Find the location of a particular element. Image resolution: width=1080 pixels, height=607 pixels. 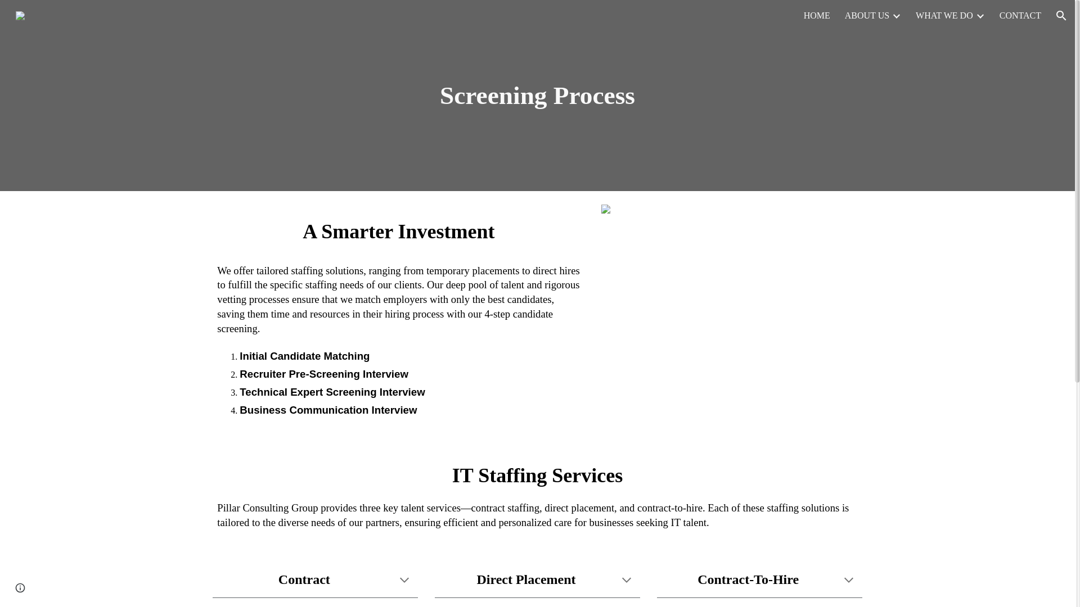

WHAT WE DO is located at coordinates (944, 16).